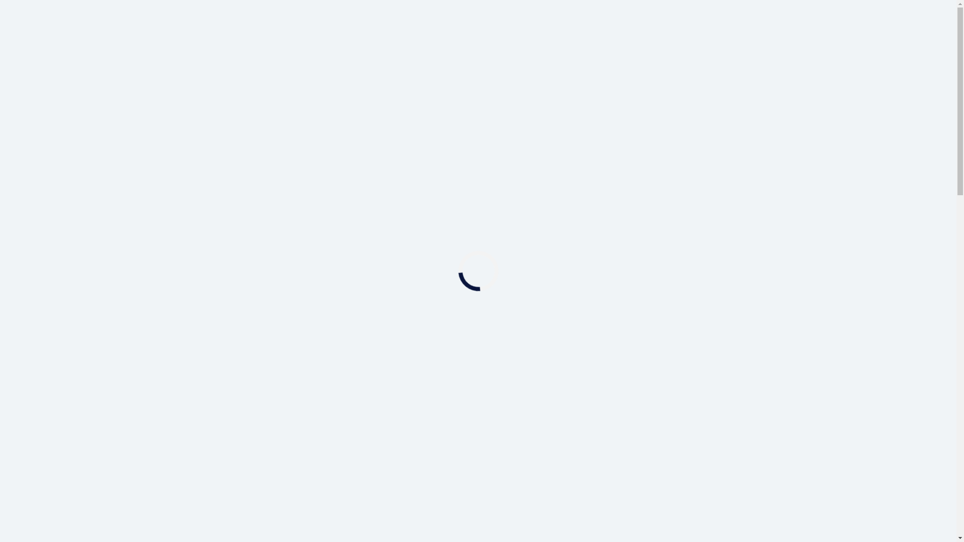 The height and width of the screenshot is (542, 964). I want to click on OUR TEAM, so click(631, 104).